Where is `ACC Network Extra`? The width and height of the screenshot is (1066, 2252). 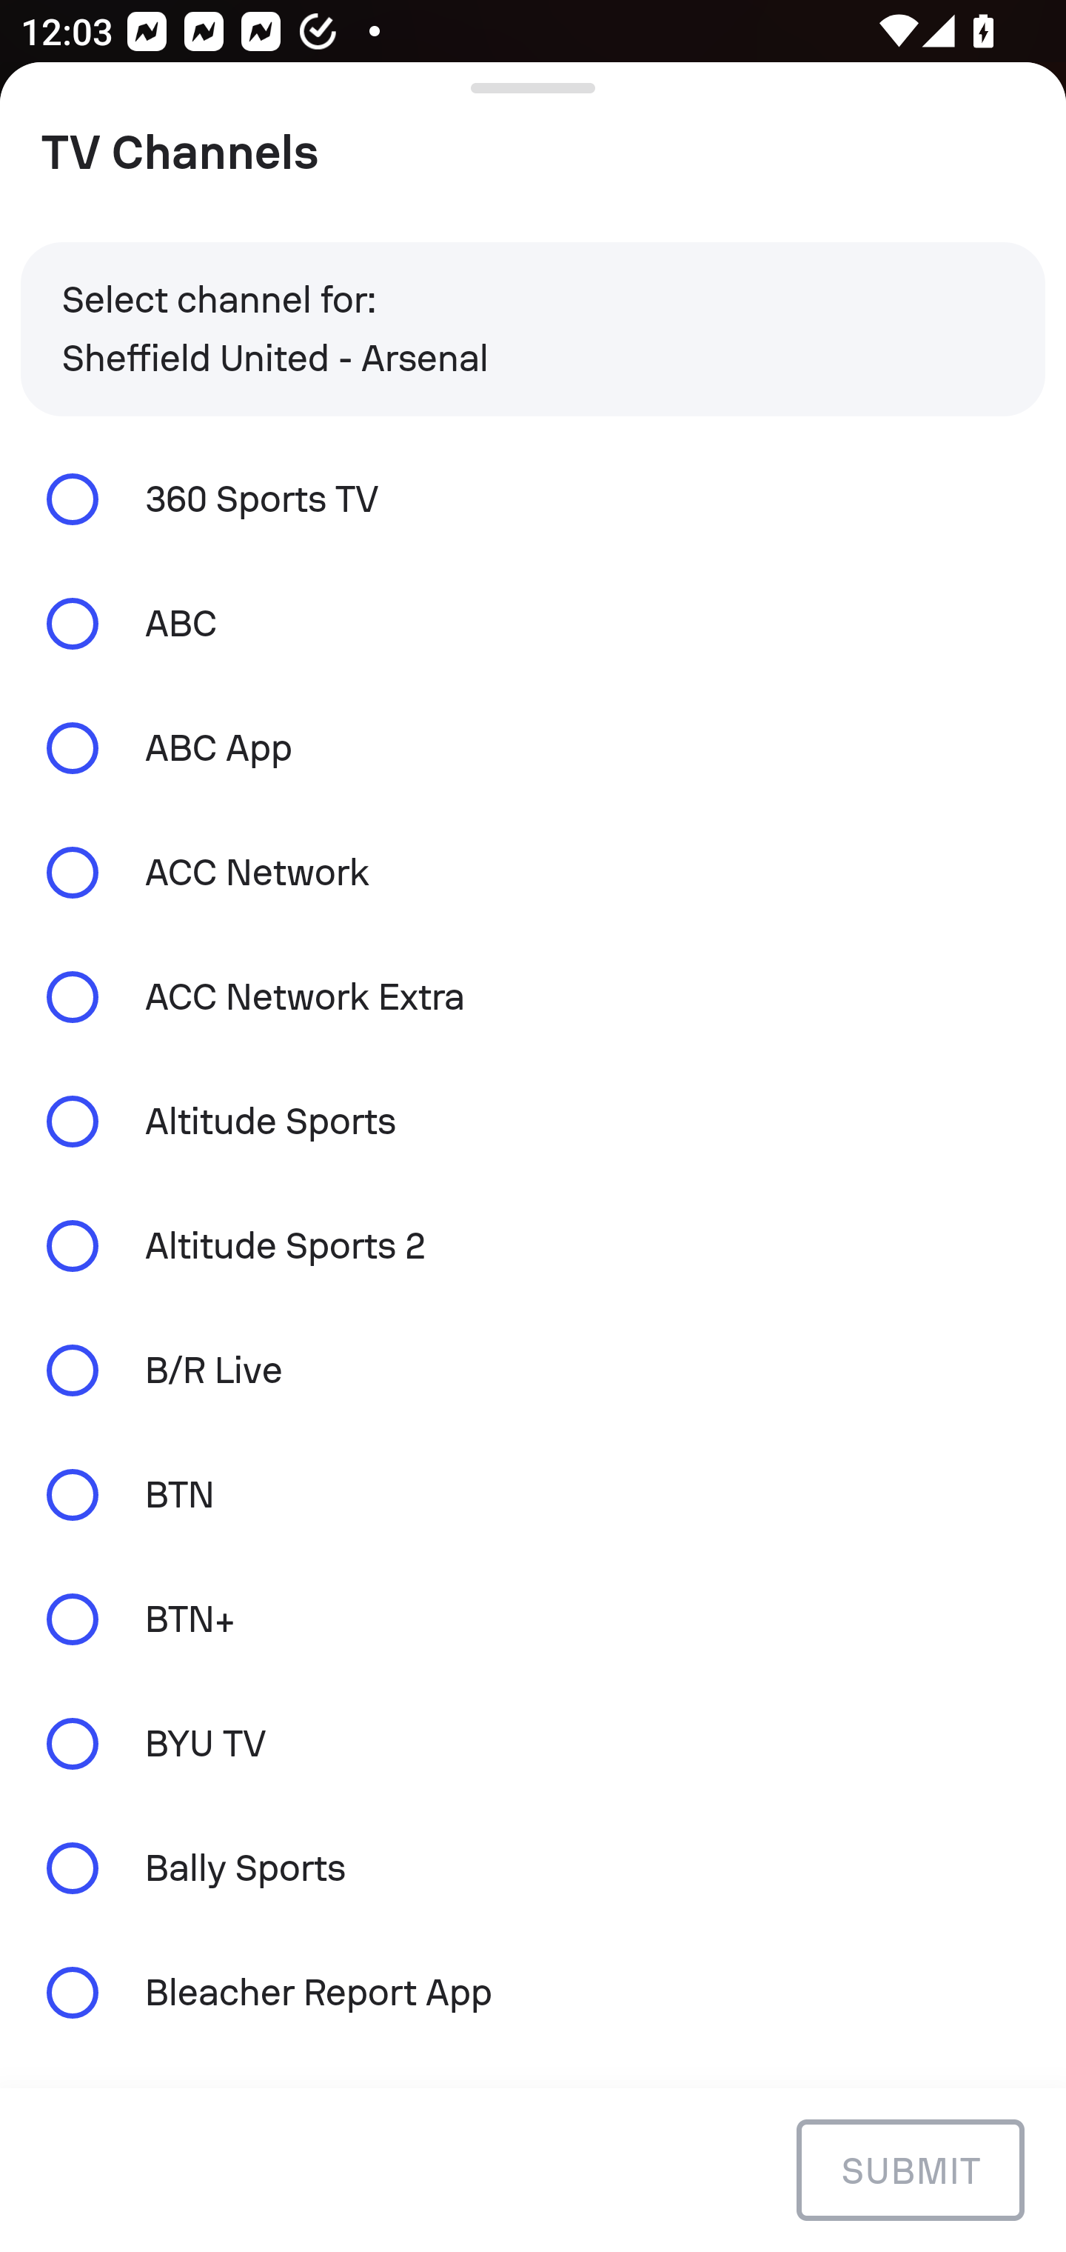
ACC Network Extra is located at coordinates (533, 996).